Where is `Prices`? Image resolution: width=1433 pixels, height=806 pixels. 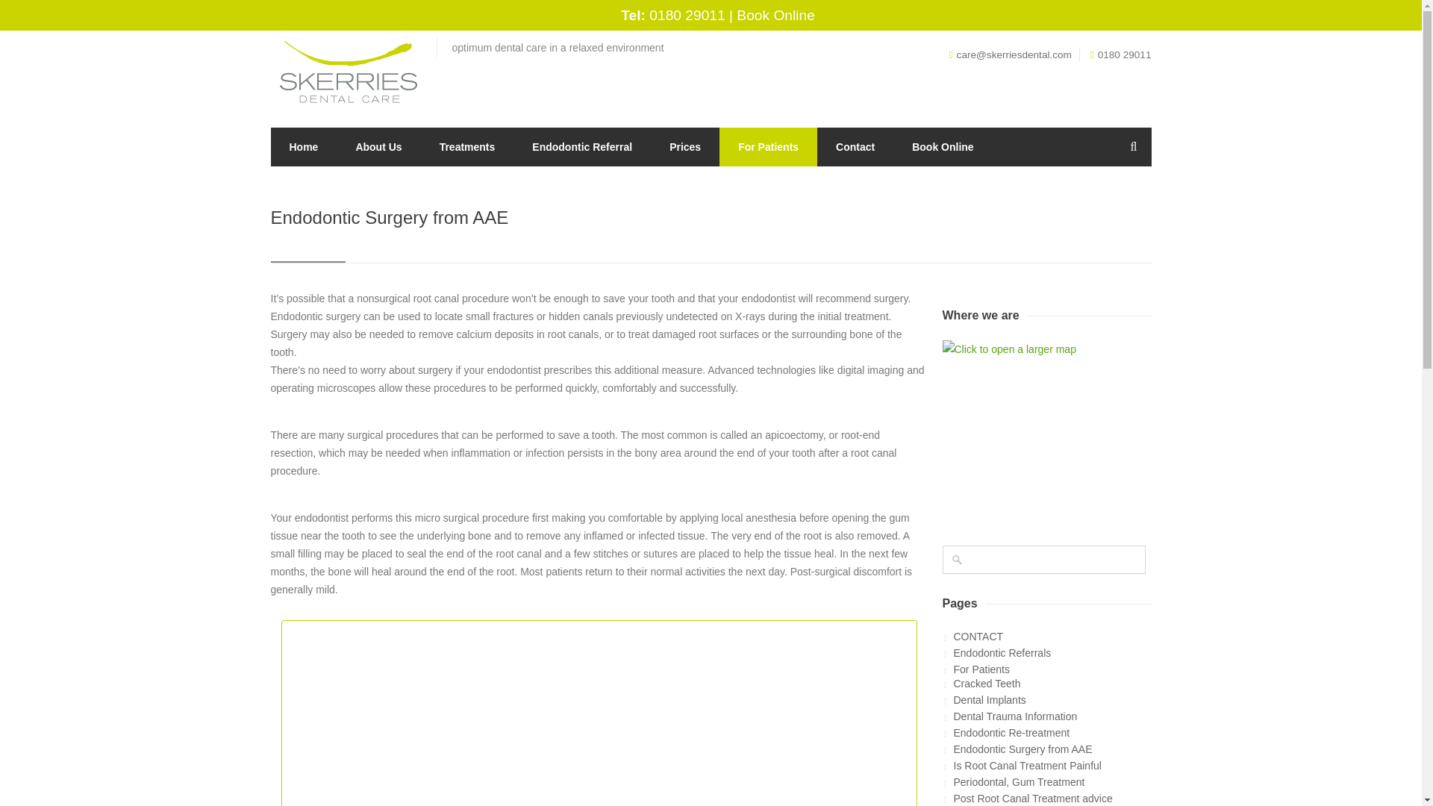 Prices is located at coordinates (684, 146).